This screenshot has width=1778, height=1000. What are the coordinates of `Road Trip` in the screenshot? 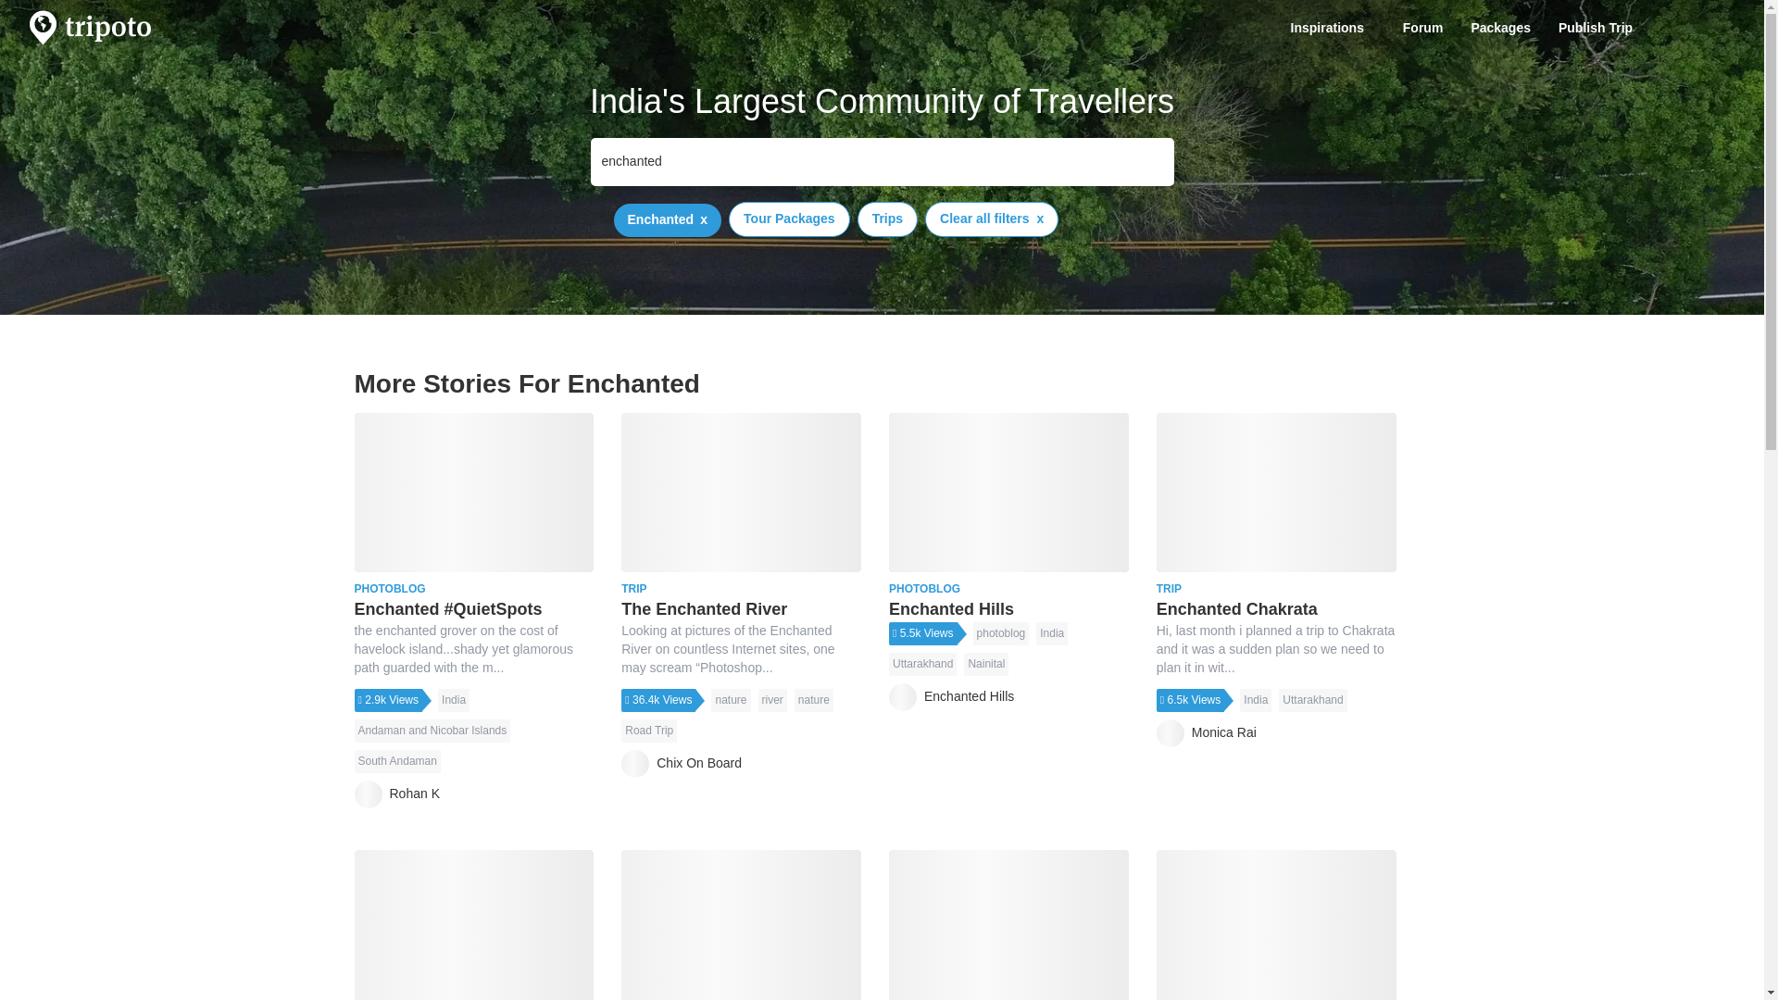 It's located at (648, 731).